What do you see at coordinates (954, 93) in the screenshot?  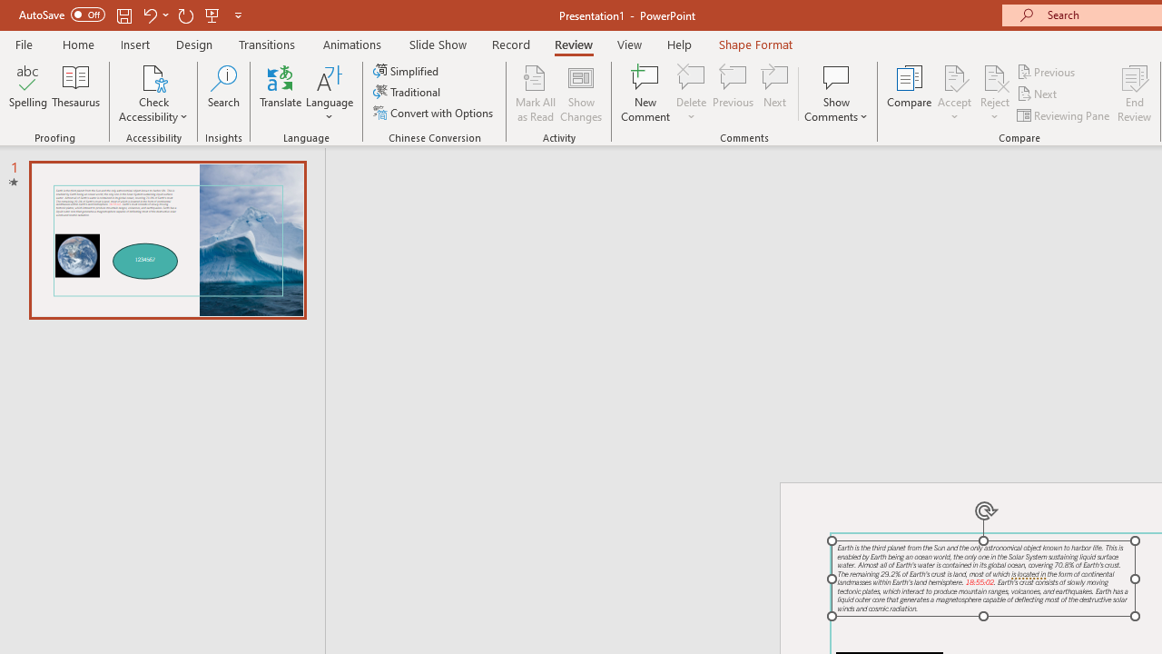 I see `Accept` at bounding box center [954, 93].